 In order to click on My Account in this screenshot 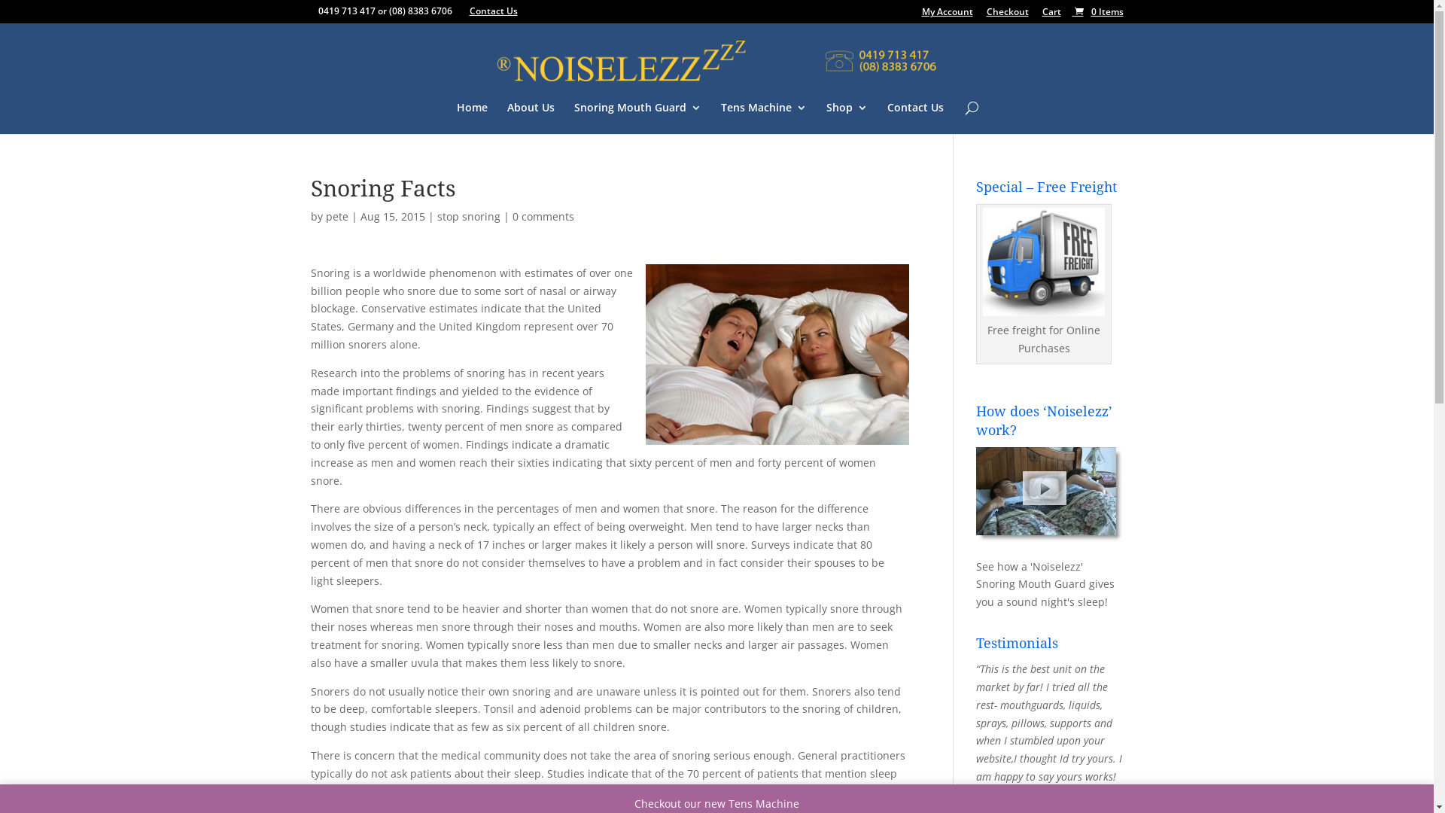, I will do `click(947, 15)`.